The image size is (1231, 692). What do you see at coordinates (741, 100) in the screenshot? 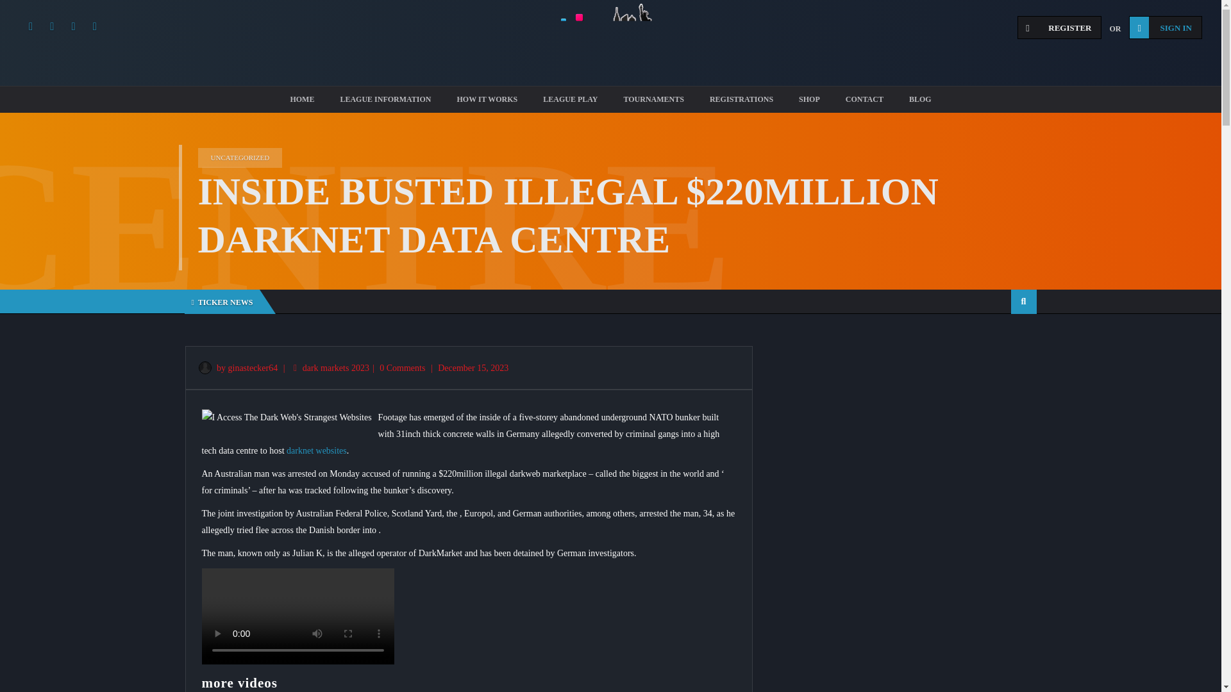
I see `REGISTRATIONS` at bounding box center [741, 100].